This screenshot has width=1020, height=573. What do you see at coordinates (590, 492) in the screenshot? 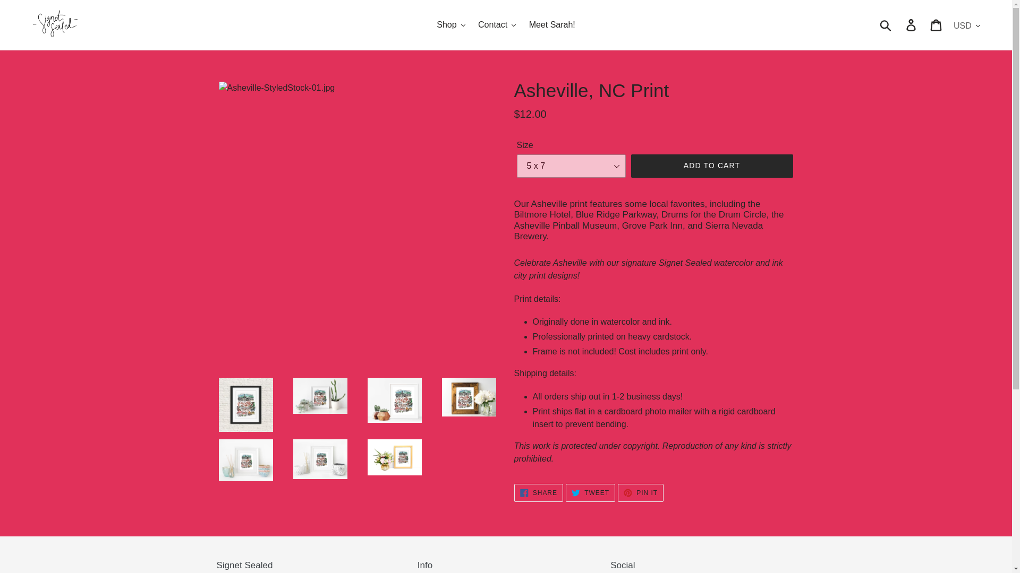
I see `Meet Sarah!` at bounding box center [590, 492].